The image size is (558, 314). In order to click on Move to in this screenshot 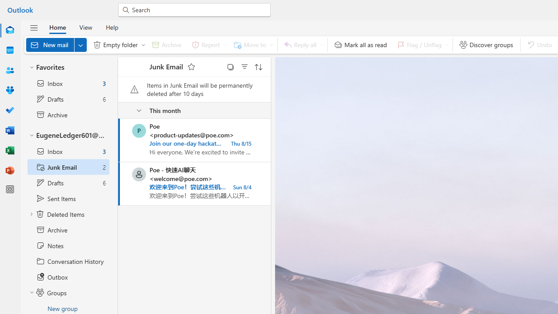, I will do `click(252, 44)`.